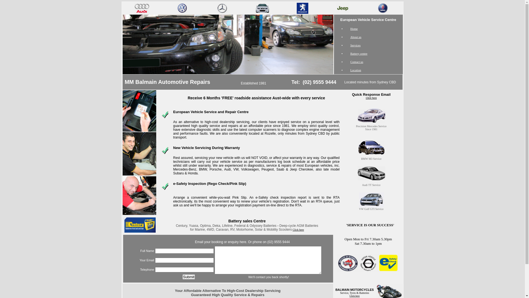  I want to click on Battery sales Centre, so click(247, 221).